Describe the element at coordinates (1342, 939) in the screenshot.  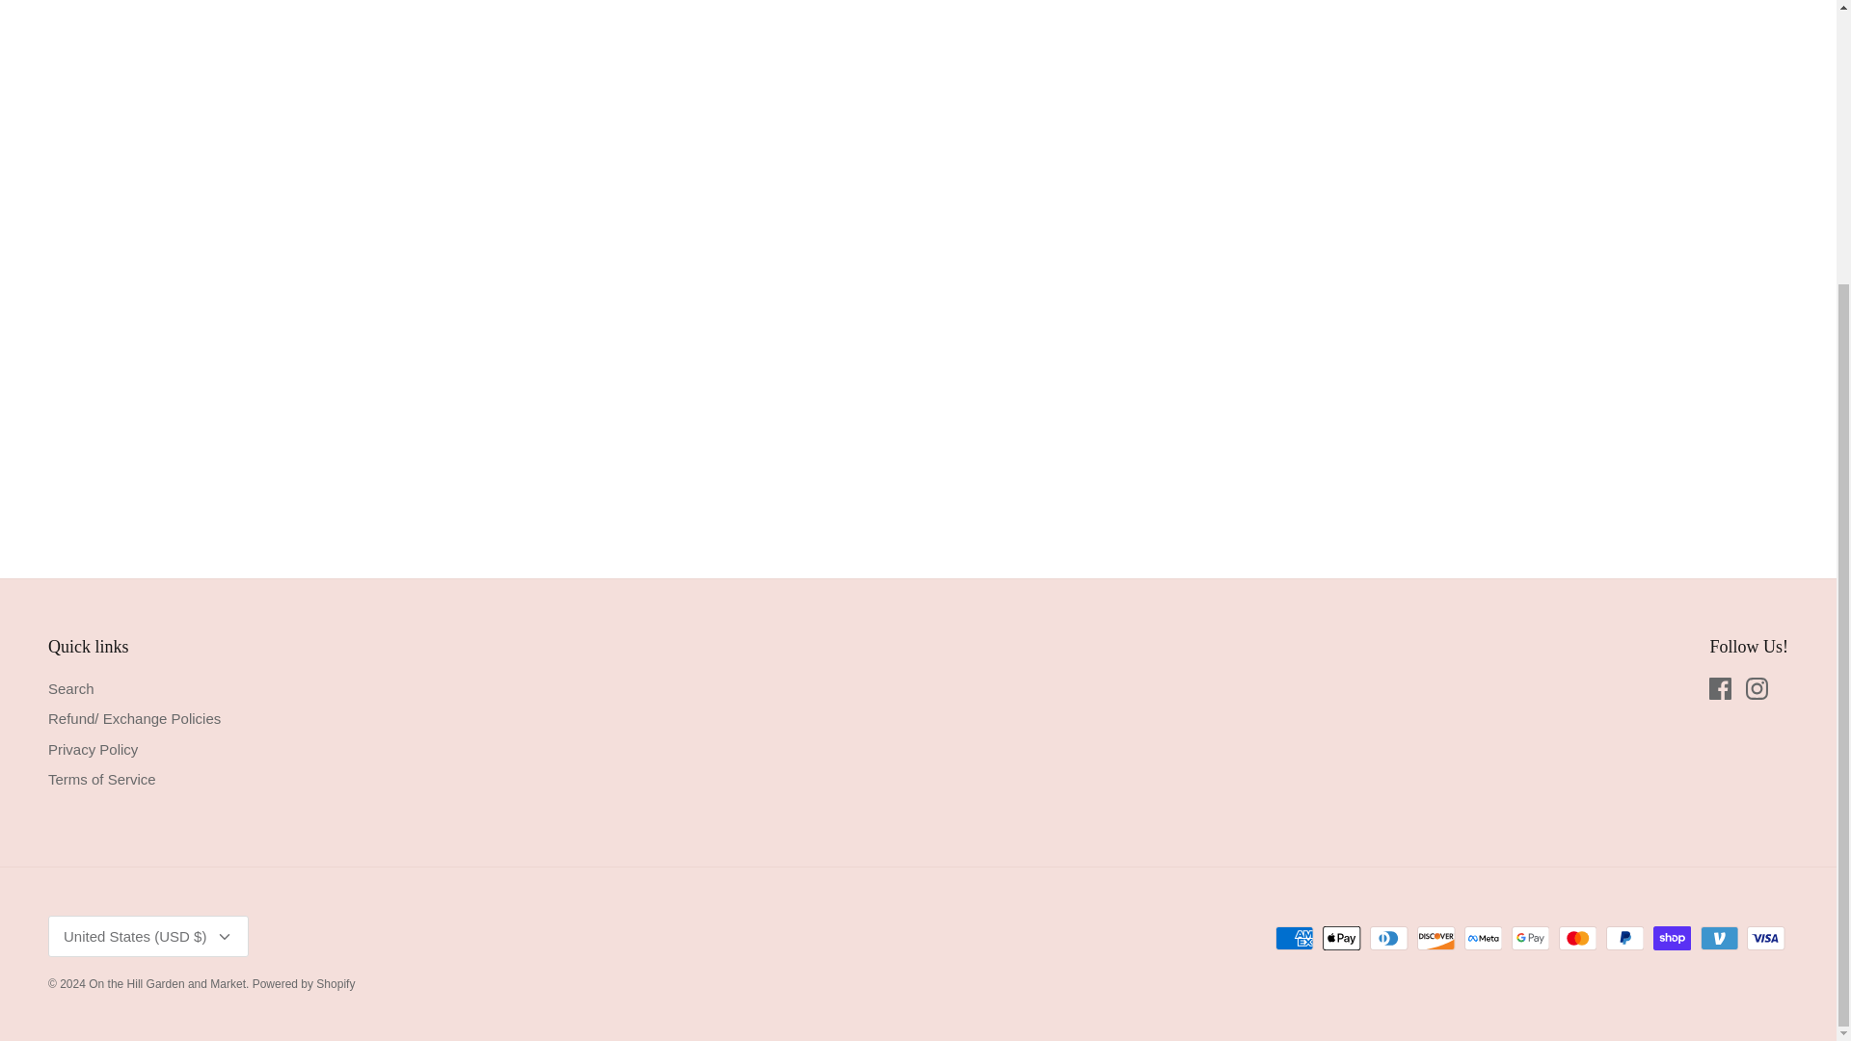
I see `Apple Pay` at that location.